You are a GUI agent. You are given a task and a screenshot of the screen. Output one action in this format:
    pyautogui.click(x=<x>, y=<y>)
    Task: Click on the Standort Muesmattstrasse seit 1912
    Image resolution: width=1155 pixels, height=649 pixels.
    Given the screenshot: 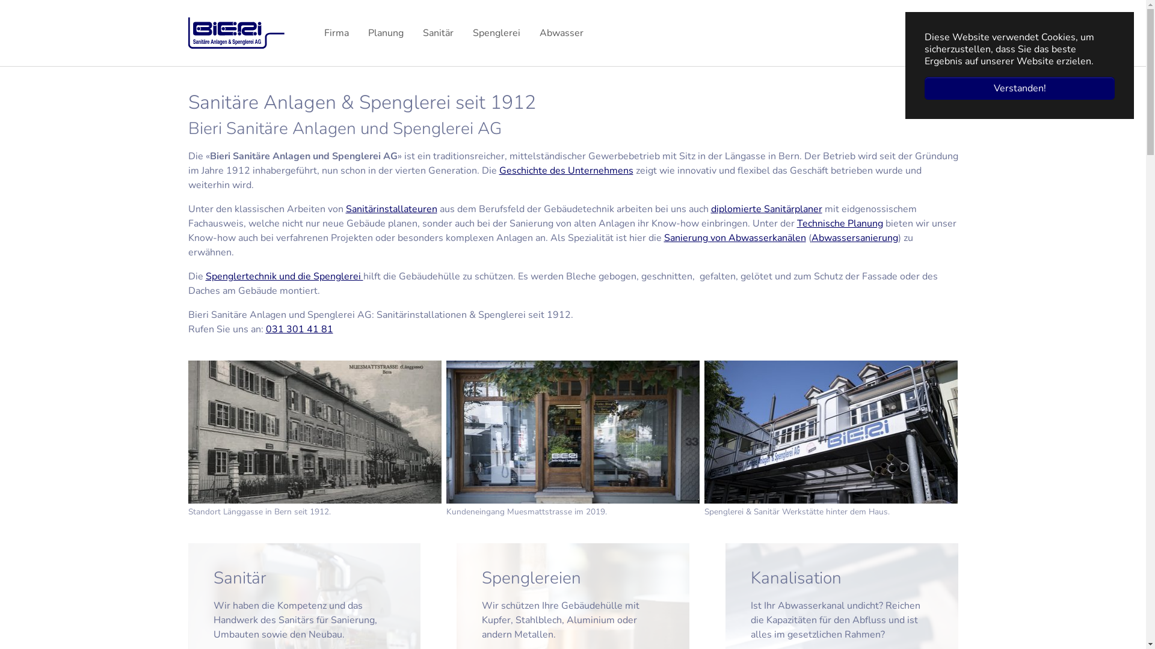 What is the action you would take?
    pyautogui.click(x=314, y=432)
    